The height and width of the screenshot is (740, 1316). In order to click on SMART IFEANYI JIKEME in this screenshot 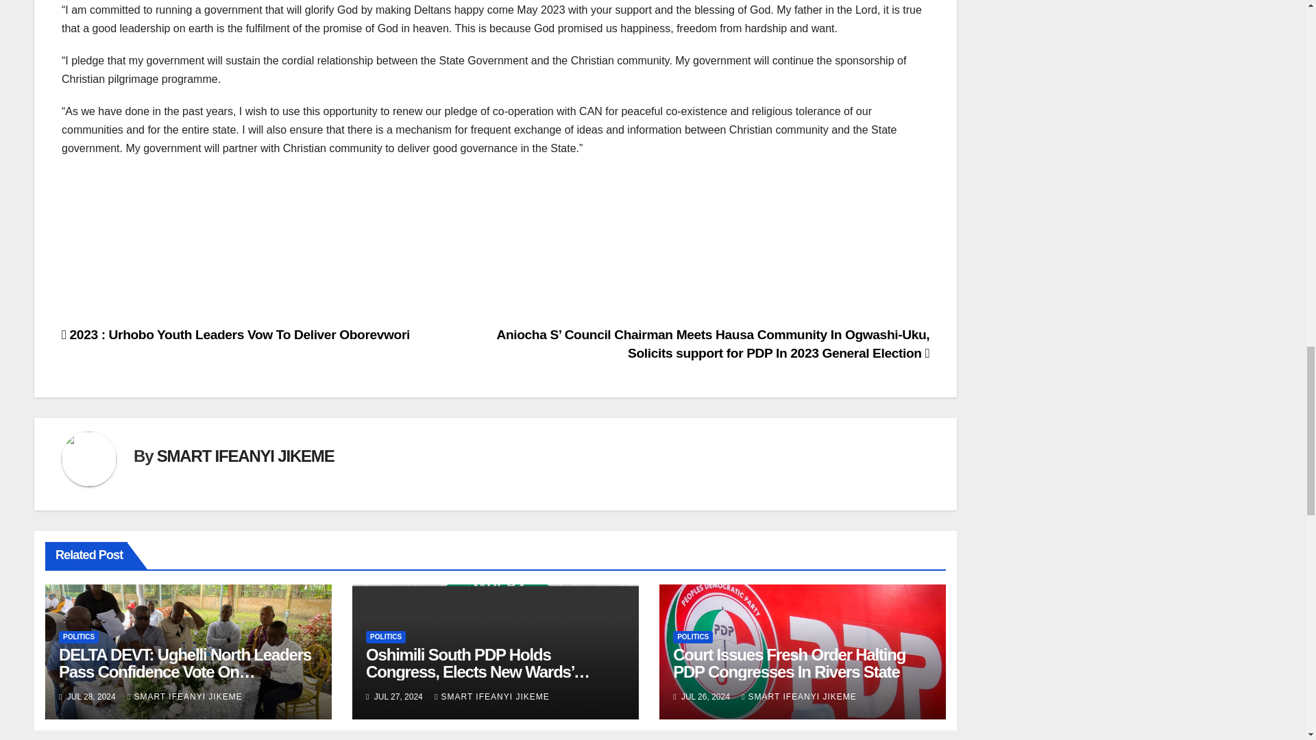, I will do `click(799, 696)`.